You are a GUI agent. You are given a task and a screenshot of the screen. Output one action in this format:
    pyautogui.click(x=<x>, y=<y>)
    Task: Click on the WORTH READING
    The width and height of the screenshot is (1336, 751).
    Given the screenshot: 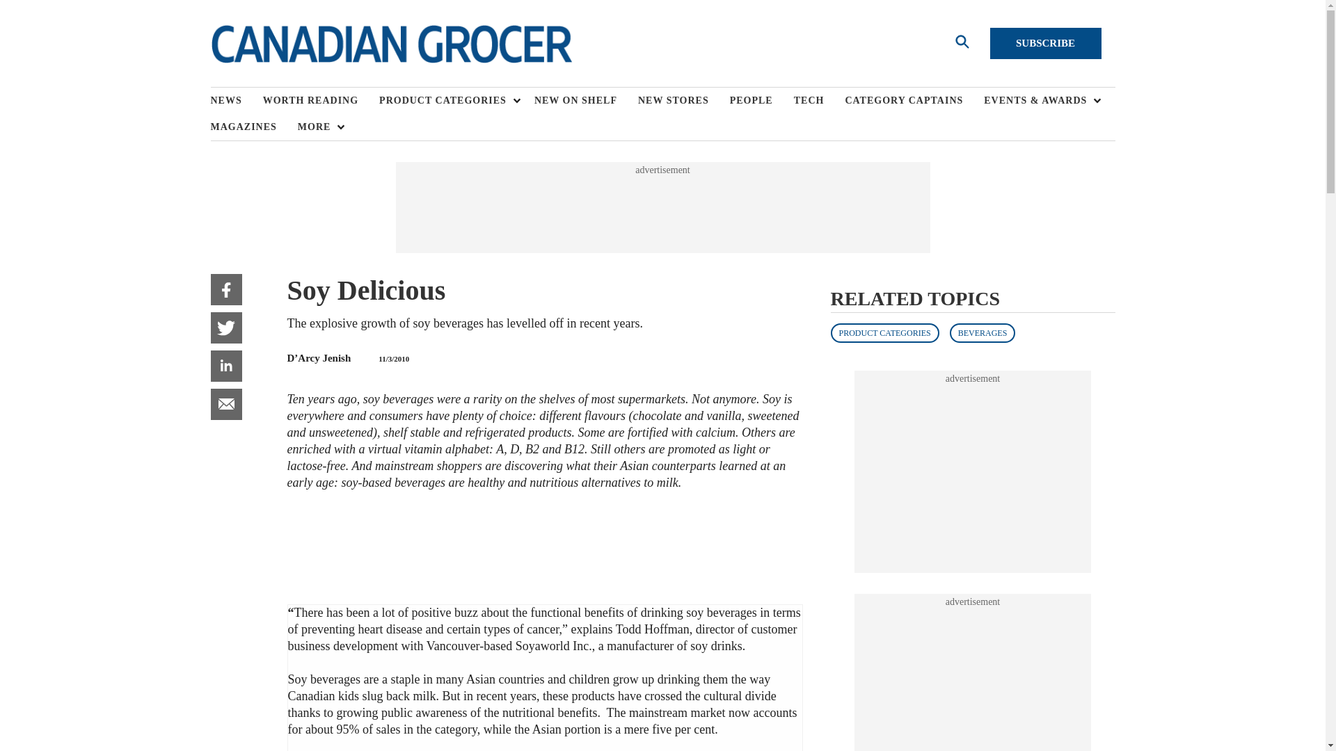 What is the action you would take?
    pyautogui.click(x=321, y=101)
    